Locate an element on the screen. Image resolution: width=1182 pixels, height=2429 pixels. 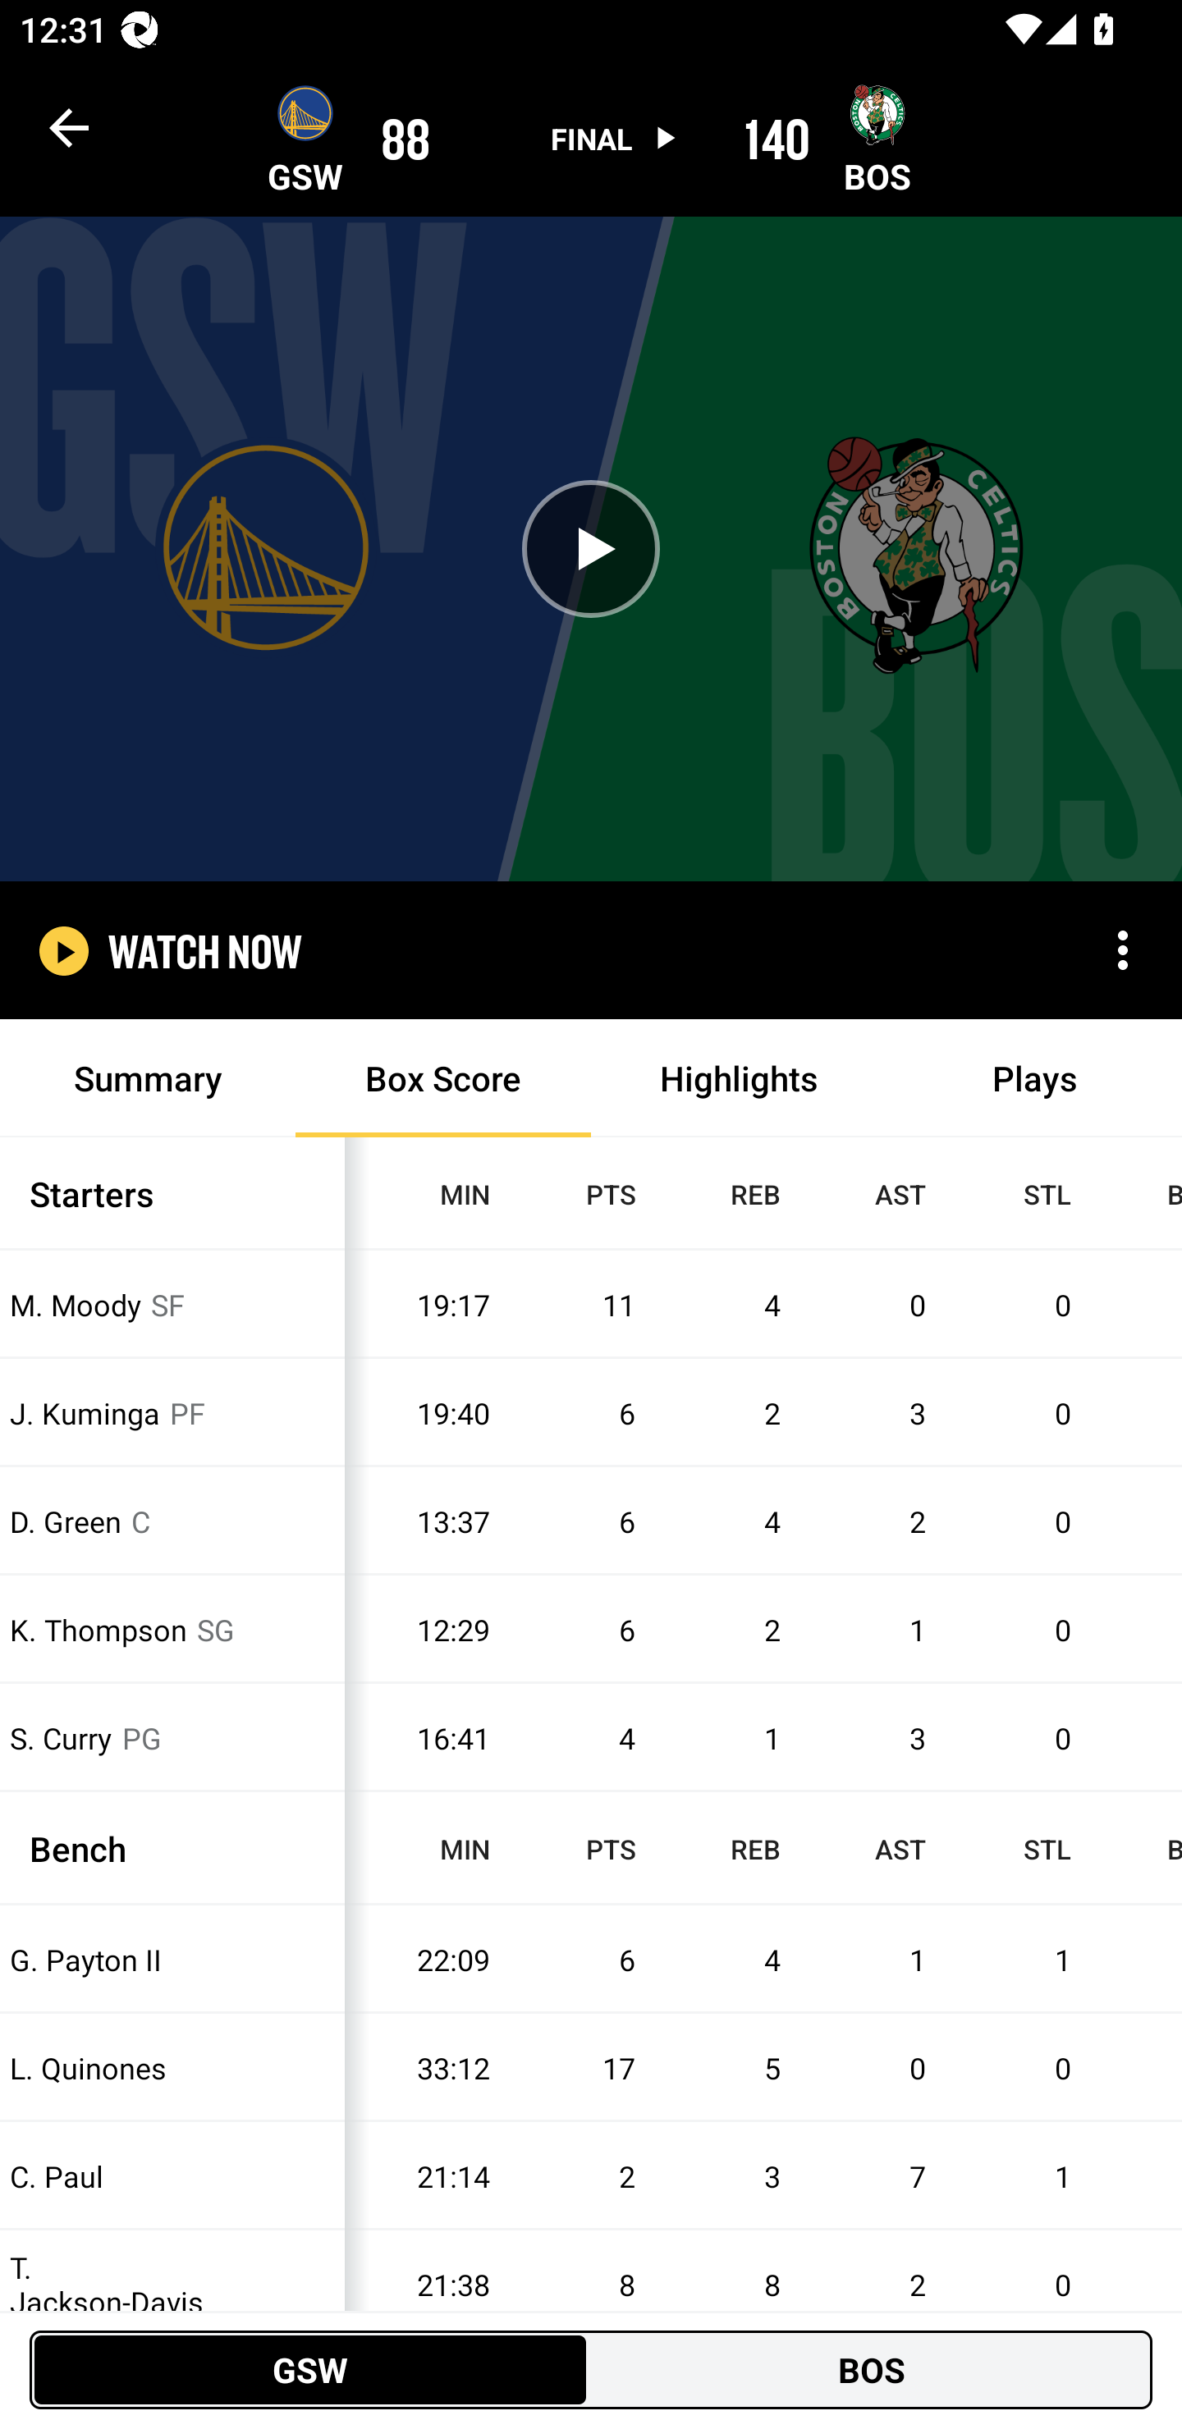
T. Jackson-Davis is located at coordinates (172, 2285).